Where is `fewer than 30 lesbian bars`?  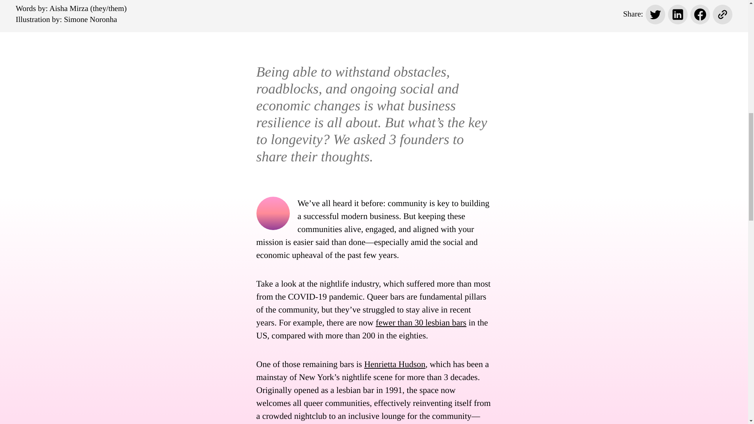
fewer than 30 lesbian bars is located at coordinates (421, 322).